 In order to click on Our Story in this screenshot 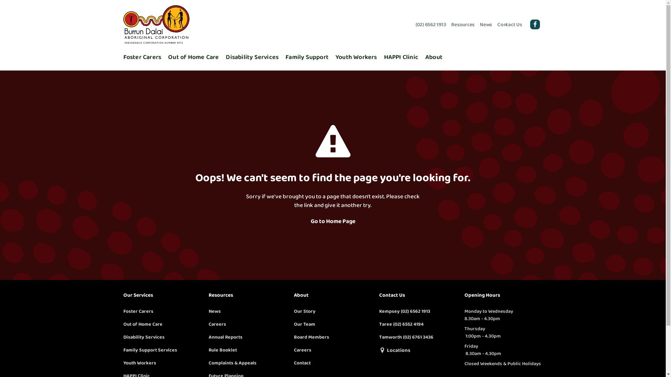, I will do `click(304, 311)`.